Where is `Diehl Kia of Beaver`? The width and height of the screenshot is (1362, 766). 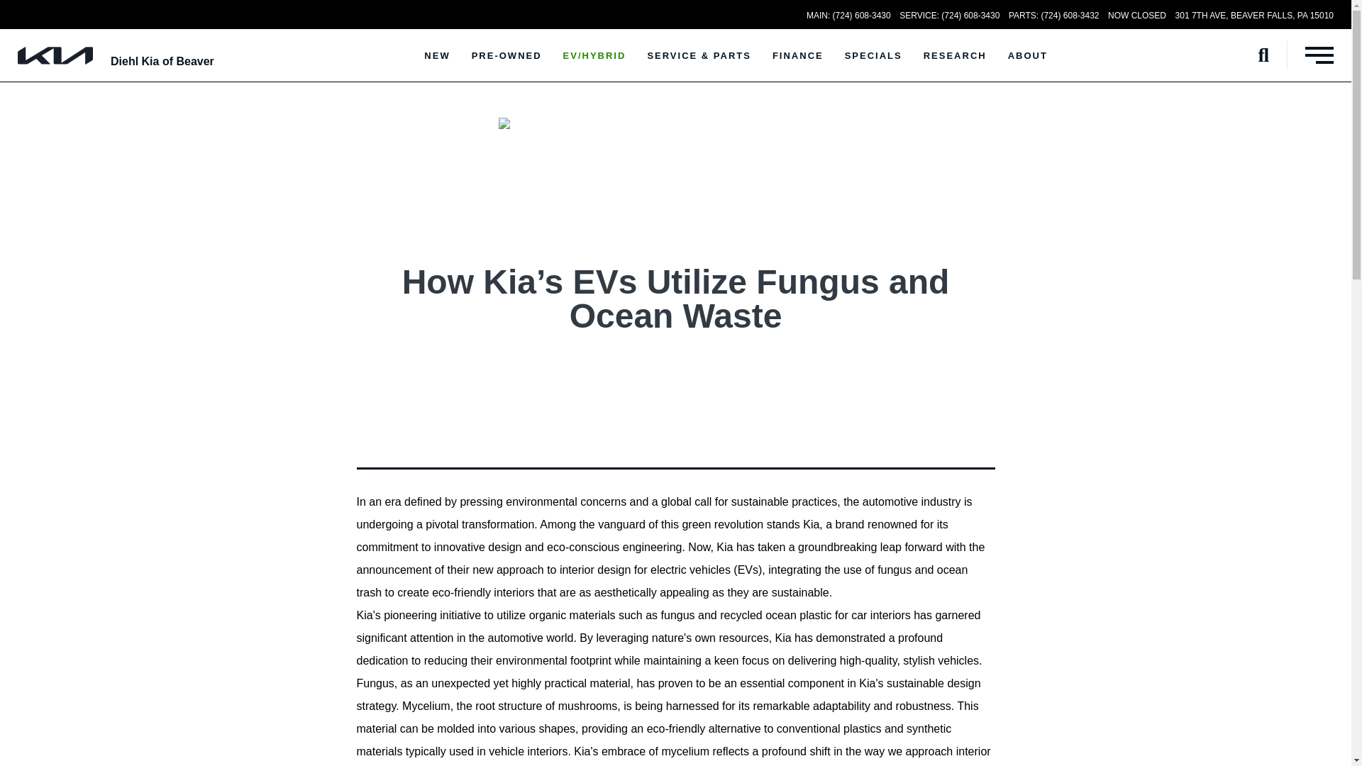
Diehl Kia of Beaver is located at coordinates (162, 61).